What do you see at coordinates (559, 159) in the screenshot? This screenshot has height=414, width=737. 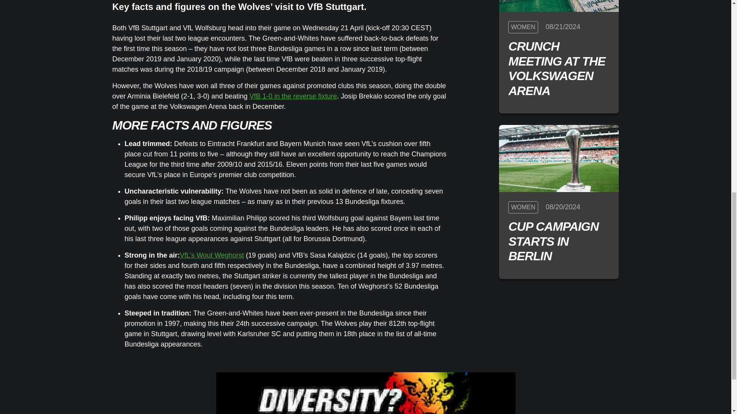 I see `Cup campaign starts in Berlin ` at bounding box center [559, 159].